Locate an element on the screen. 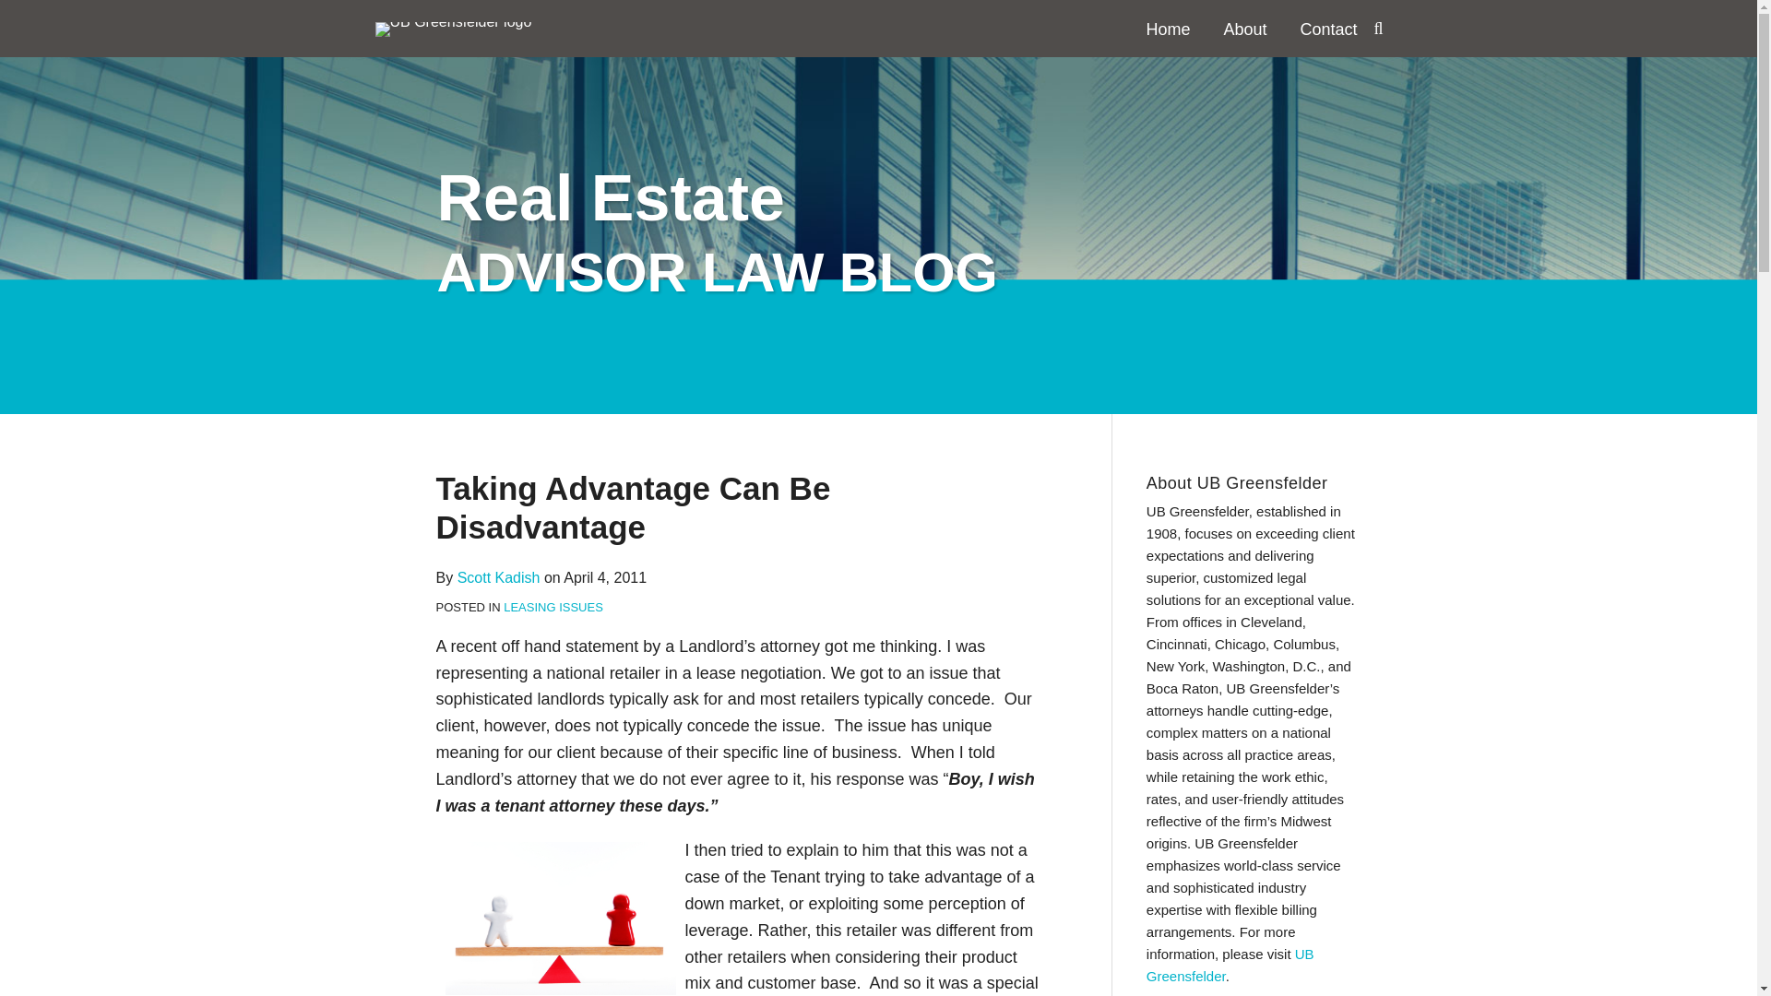  Home is located at coordinates (1168, 30).